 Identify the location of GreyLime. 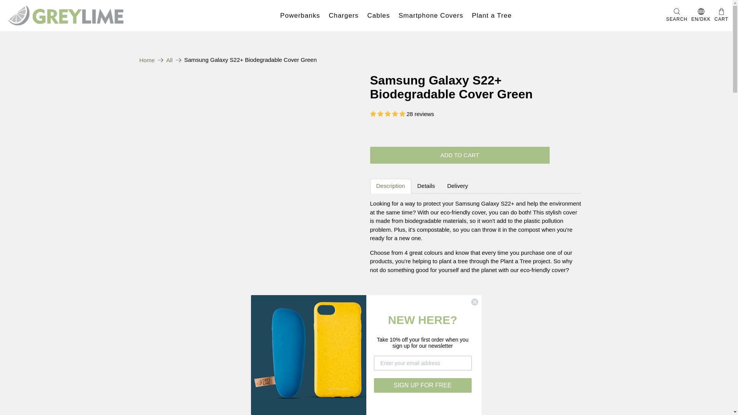
(147, 60).